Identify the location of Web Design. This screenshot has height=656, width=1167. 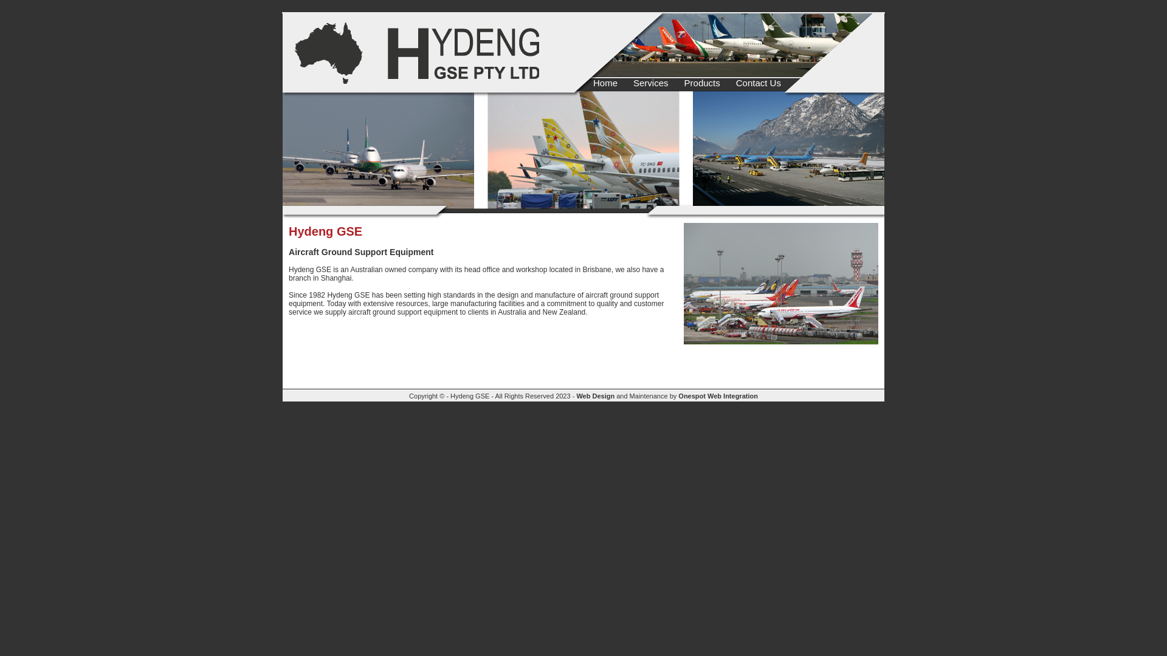
(596, 396).